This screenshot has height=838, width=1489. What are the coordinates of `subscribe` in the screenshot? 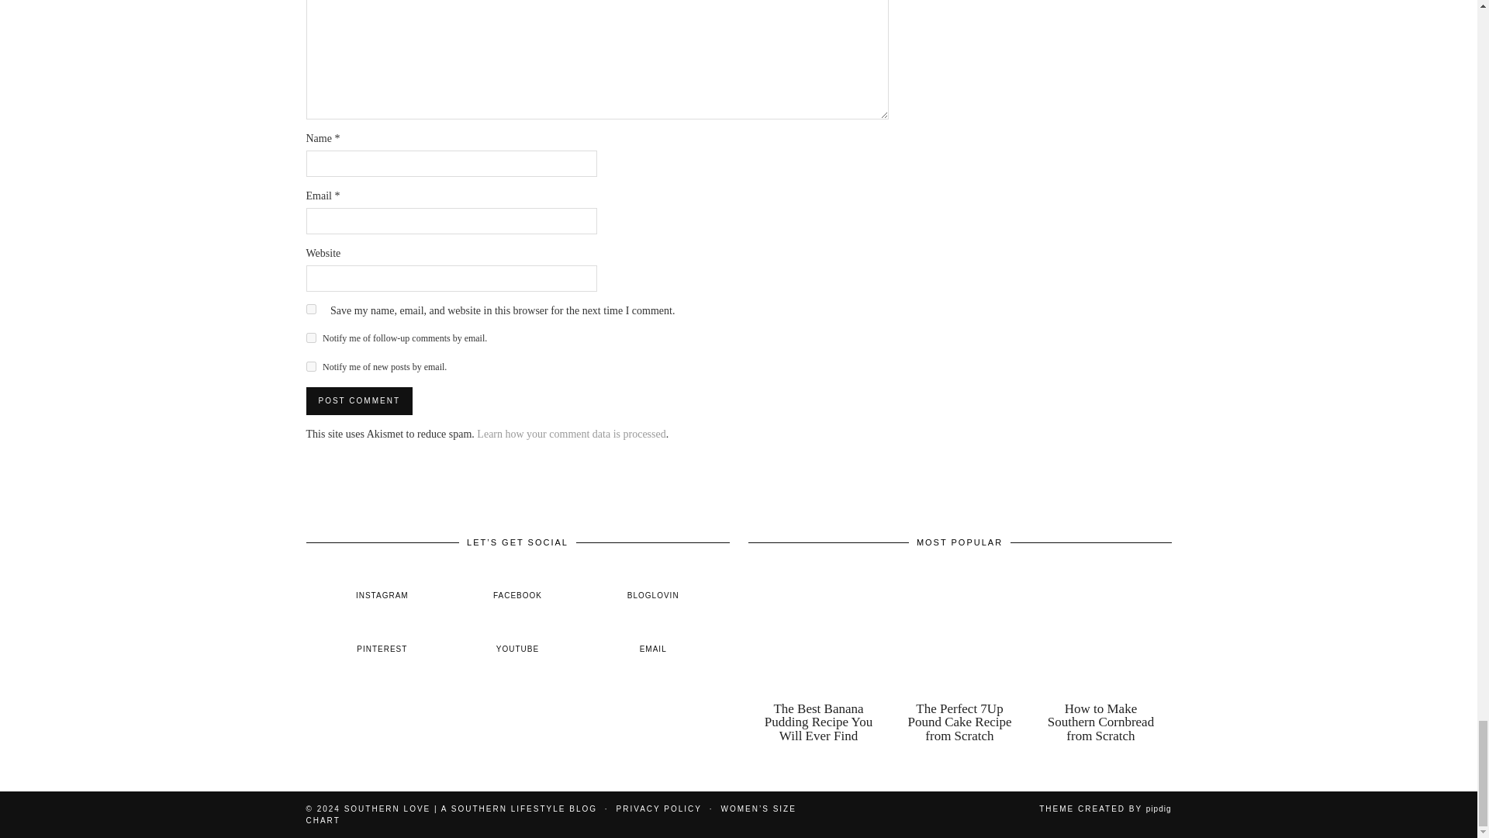 It's located at (310, 366).